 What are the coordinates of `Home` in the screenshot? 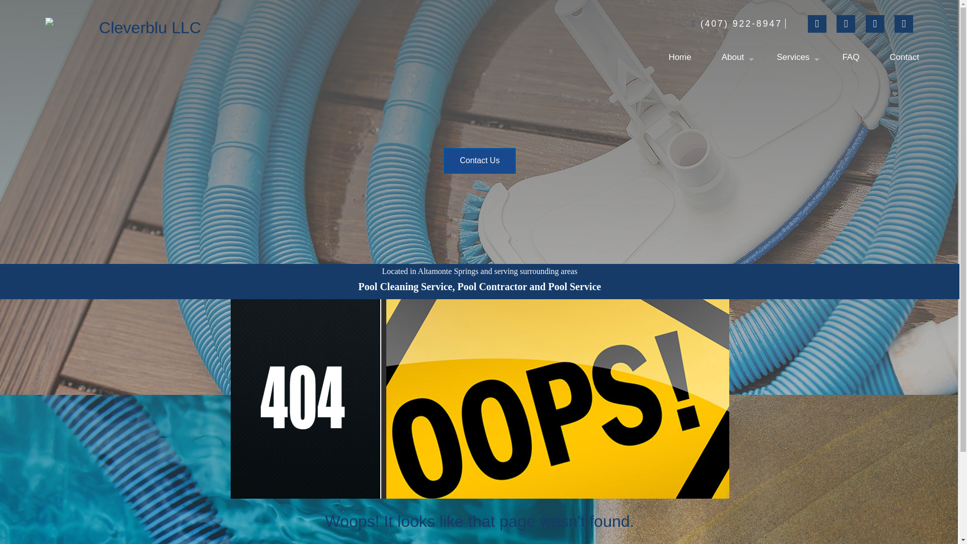 It's located at (679, 57).